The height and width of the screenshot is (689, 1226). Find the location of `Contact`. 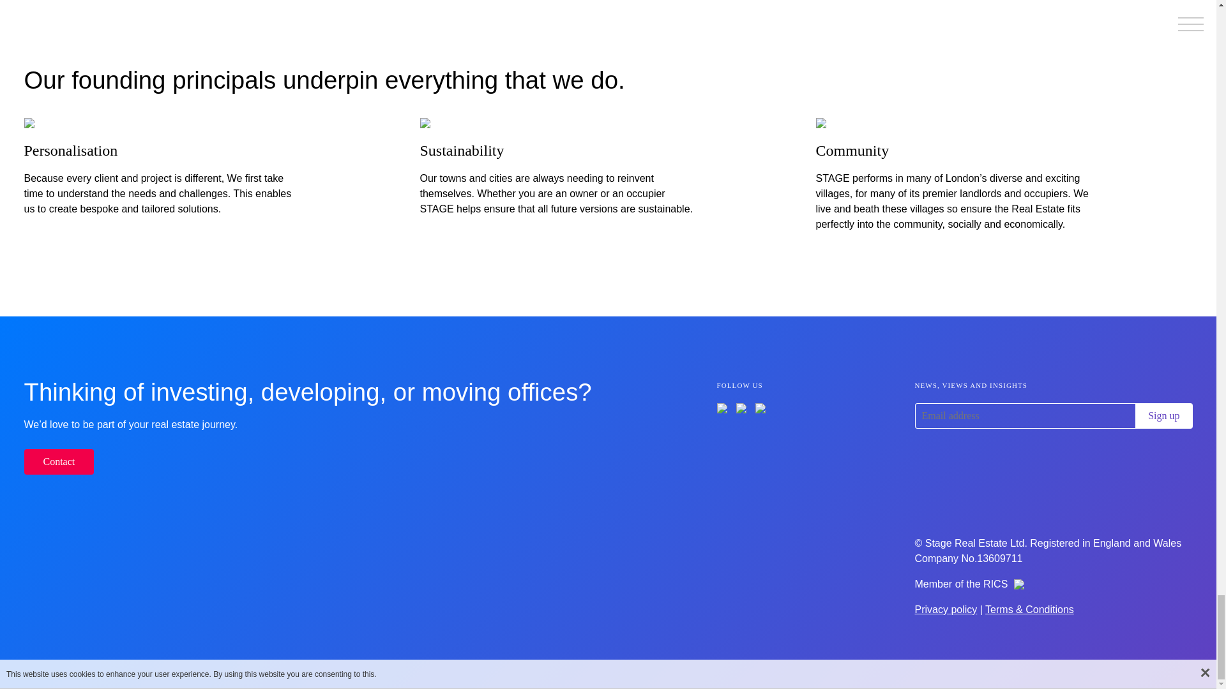

Contact is located at coordinates (59, 462).